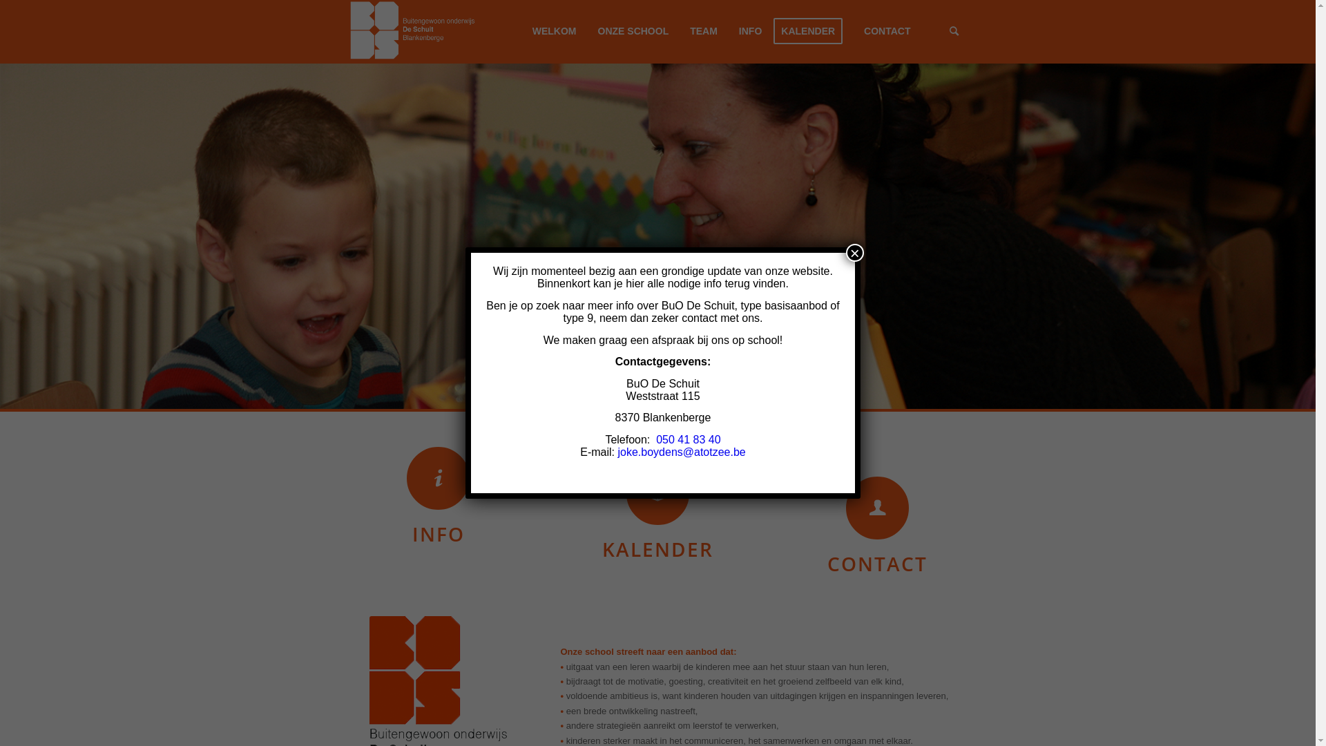 The image size is (1326, 746). Describe the element at coordinates (438, 534) in the screenshot. I see `INFO` at that location.